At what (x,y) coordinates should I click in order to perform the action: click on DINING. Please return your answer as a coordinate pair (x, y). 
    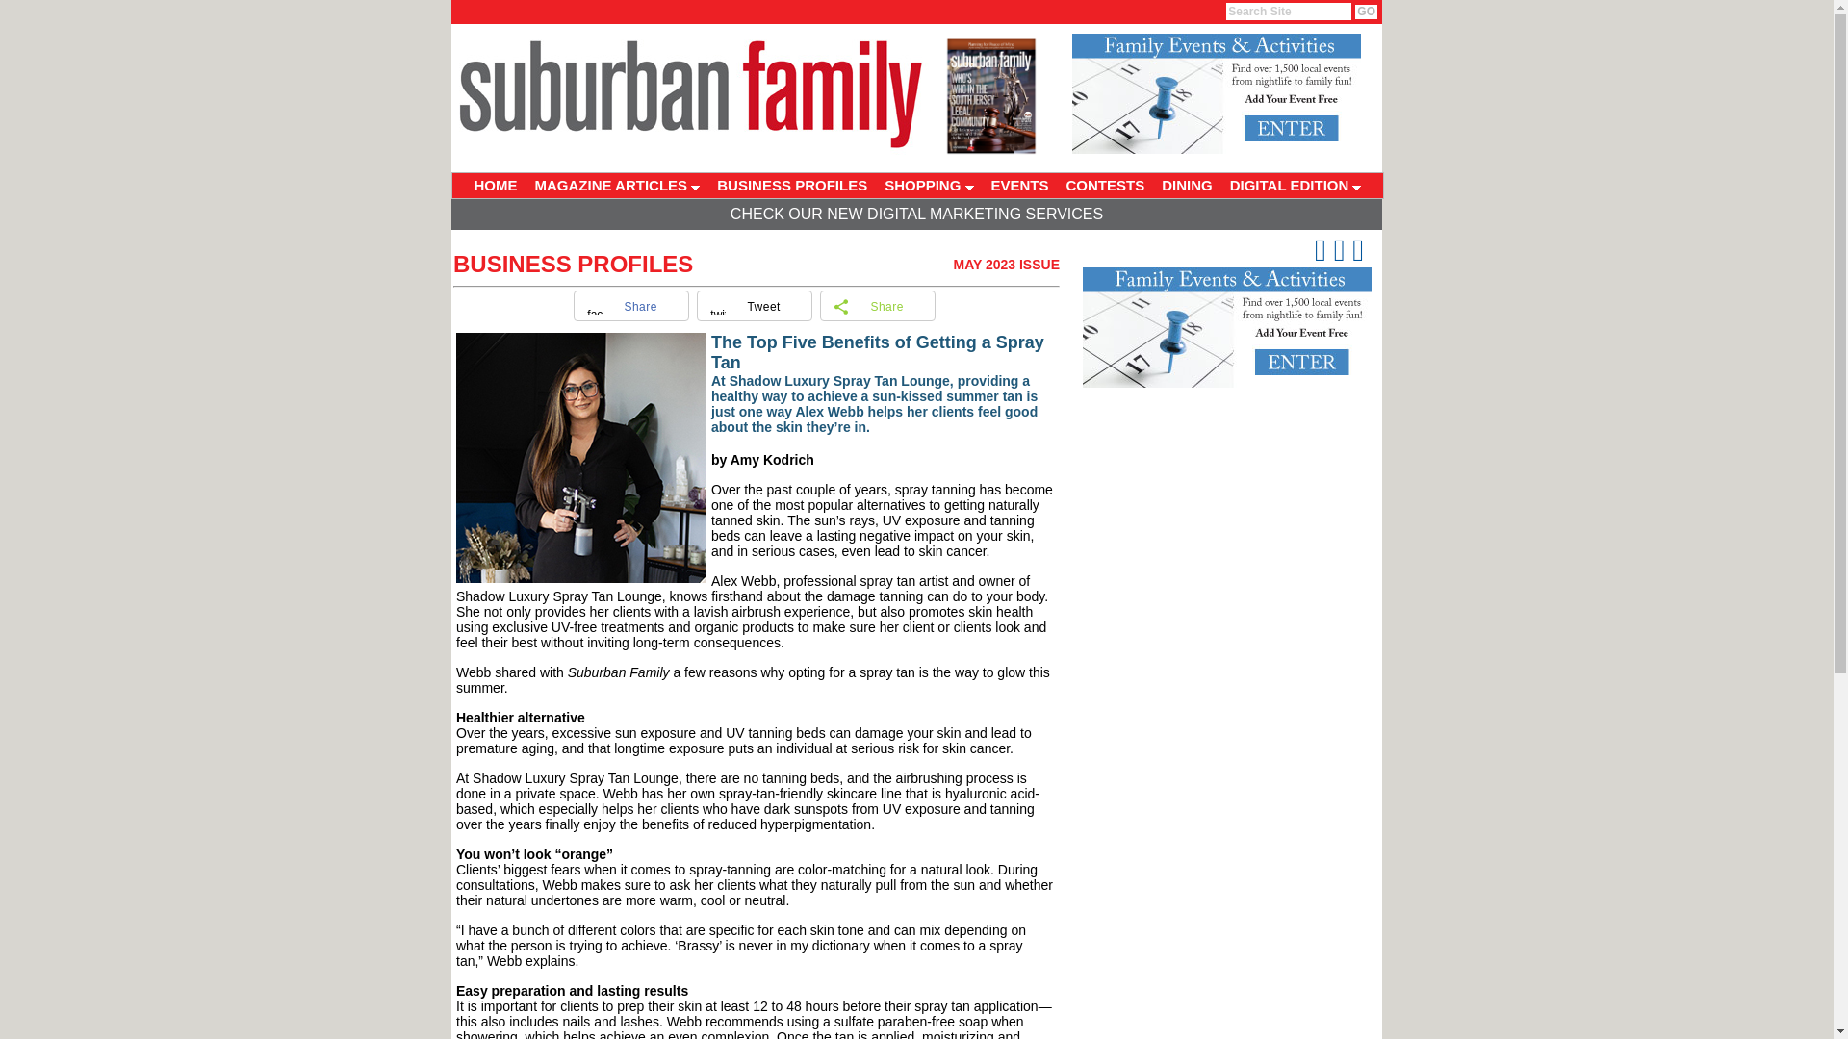
    Looking at the image, I should click on (1188, 185).